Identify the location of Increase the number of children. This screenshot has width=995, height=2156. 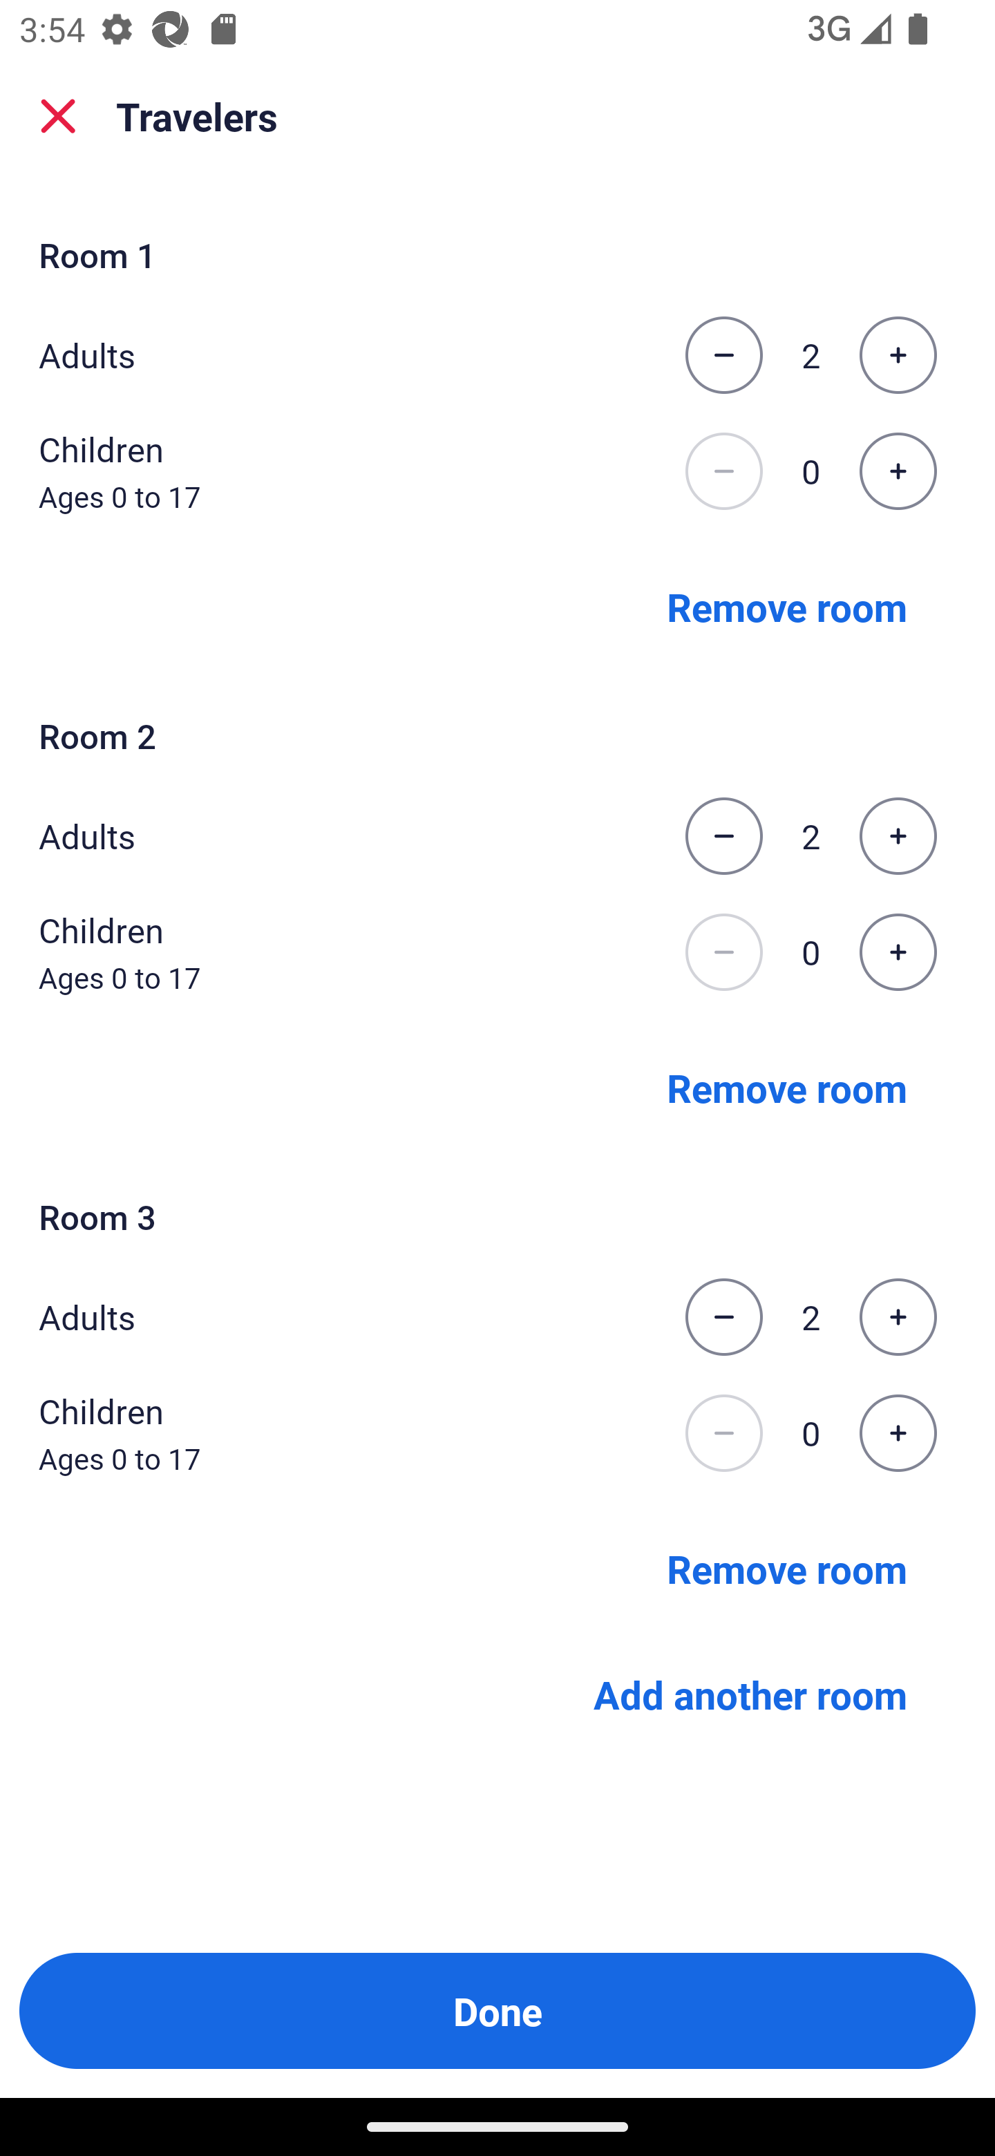
(898, 472).